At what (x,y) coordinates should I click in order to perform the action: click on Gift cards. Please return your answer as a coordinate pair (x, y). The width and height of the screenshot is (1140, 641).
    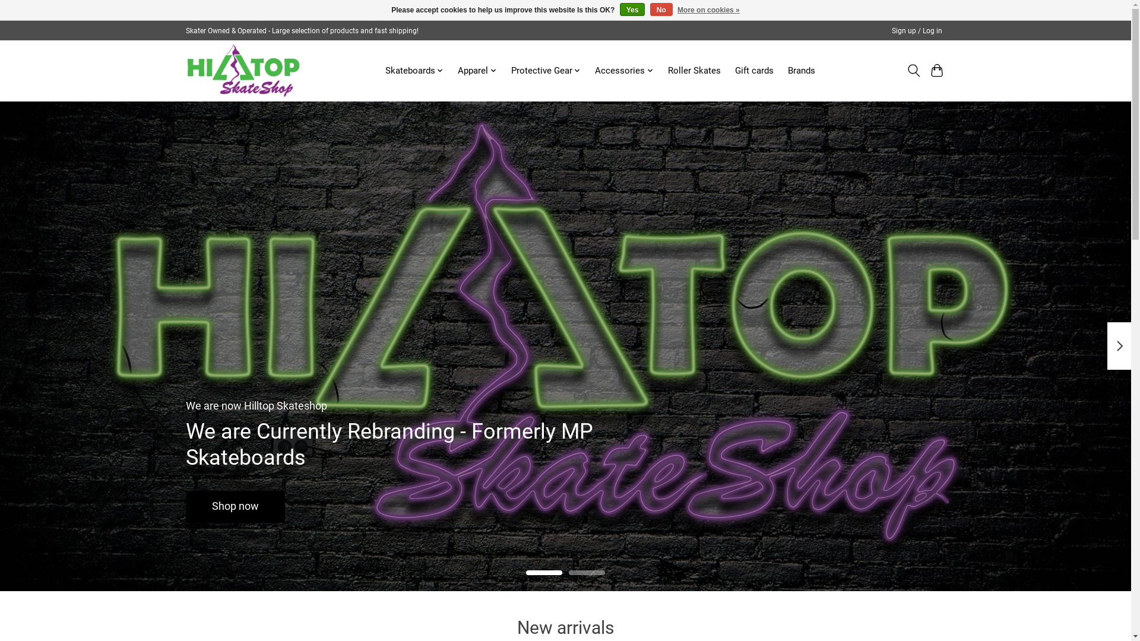
    Looking at the image, I should click on (754, 71).